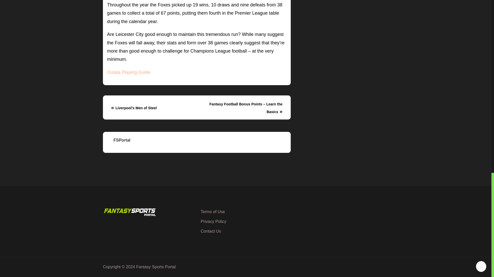 The width and height of the screenshot is (494, 277). What do you see at coordinates (210, 231) in the screenshot?
I see `Contact Us` at bounding box center [210, 231].